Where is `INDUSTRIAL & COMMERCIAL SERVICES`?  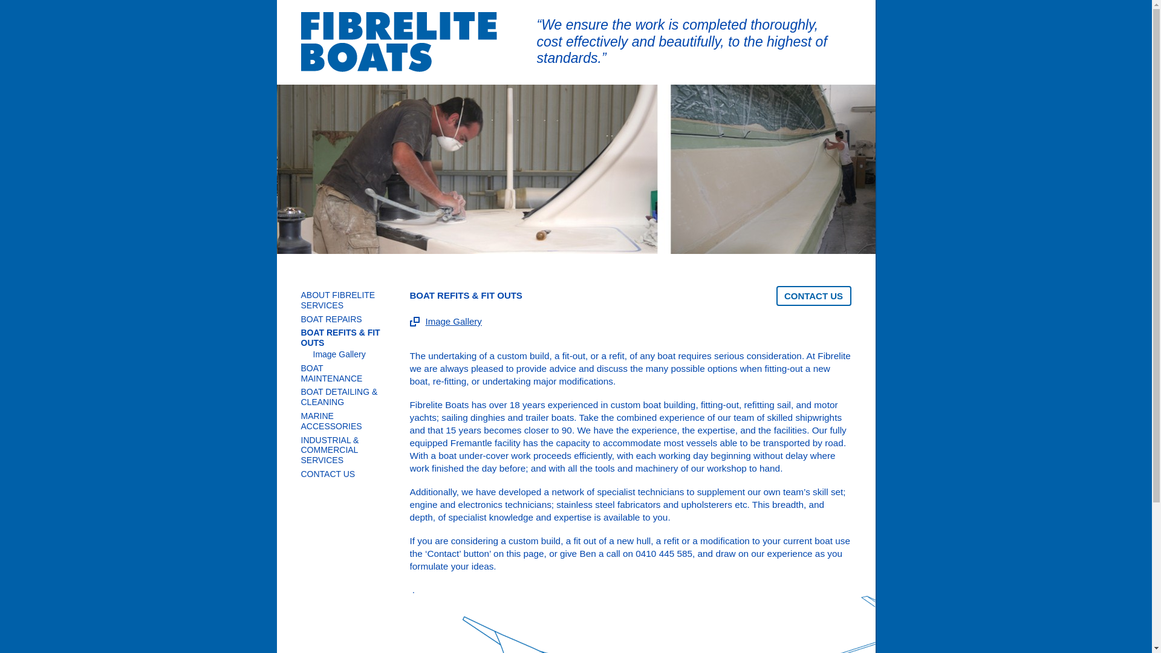
INDUSTRIAL & COMMERCIAL SERVICES is located at coordinates (343, 450).